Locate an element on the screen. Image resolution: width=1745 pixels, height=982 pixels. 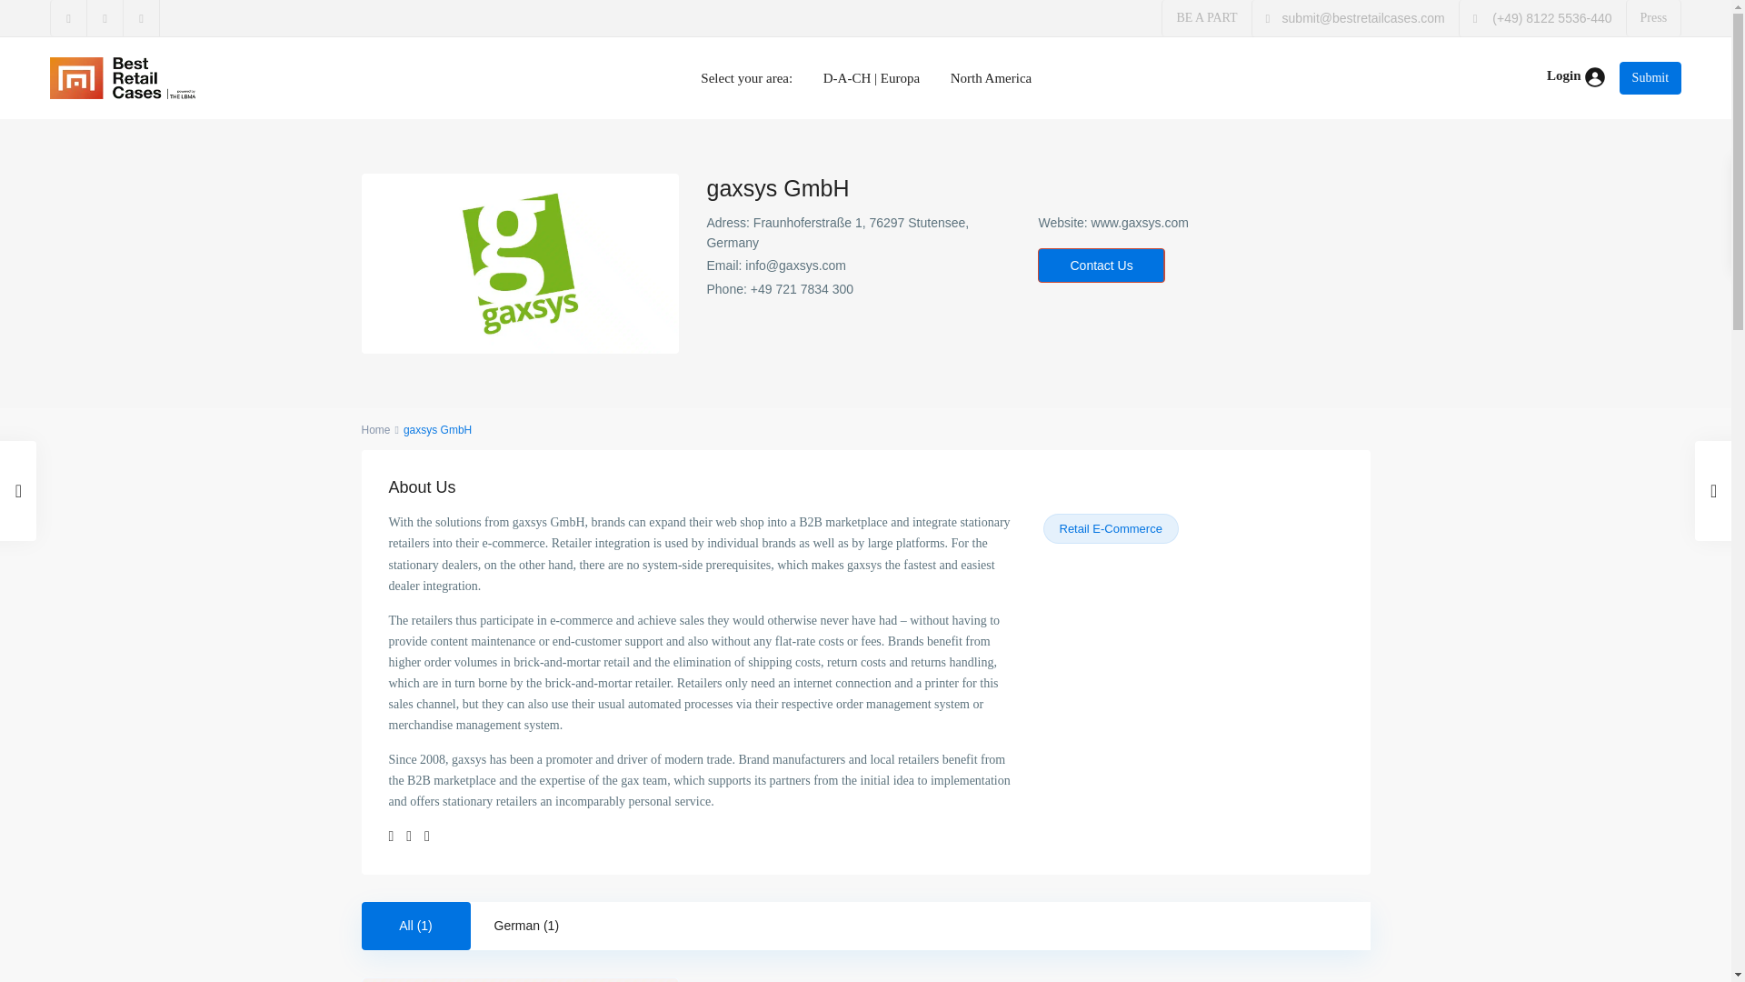
Home is located at coordinates (376, 429).